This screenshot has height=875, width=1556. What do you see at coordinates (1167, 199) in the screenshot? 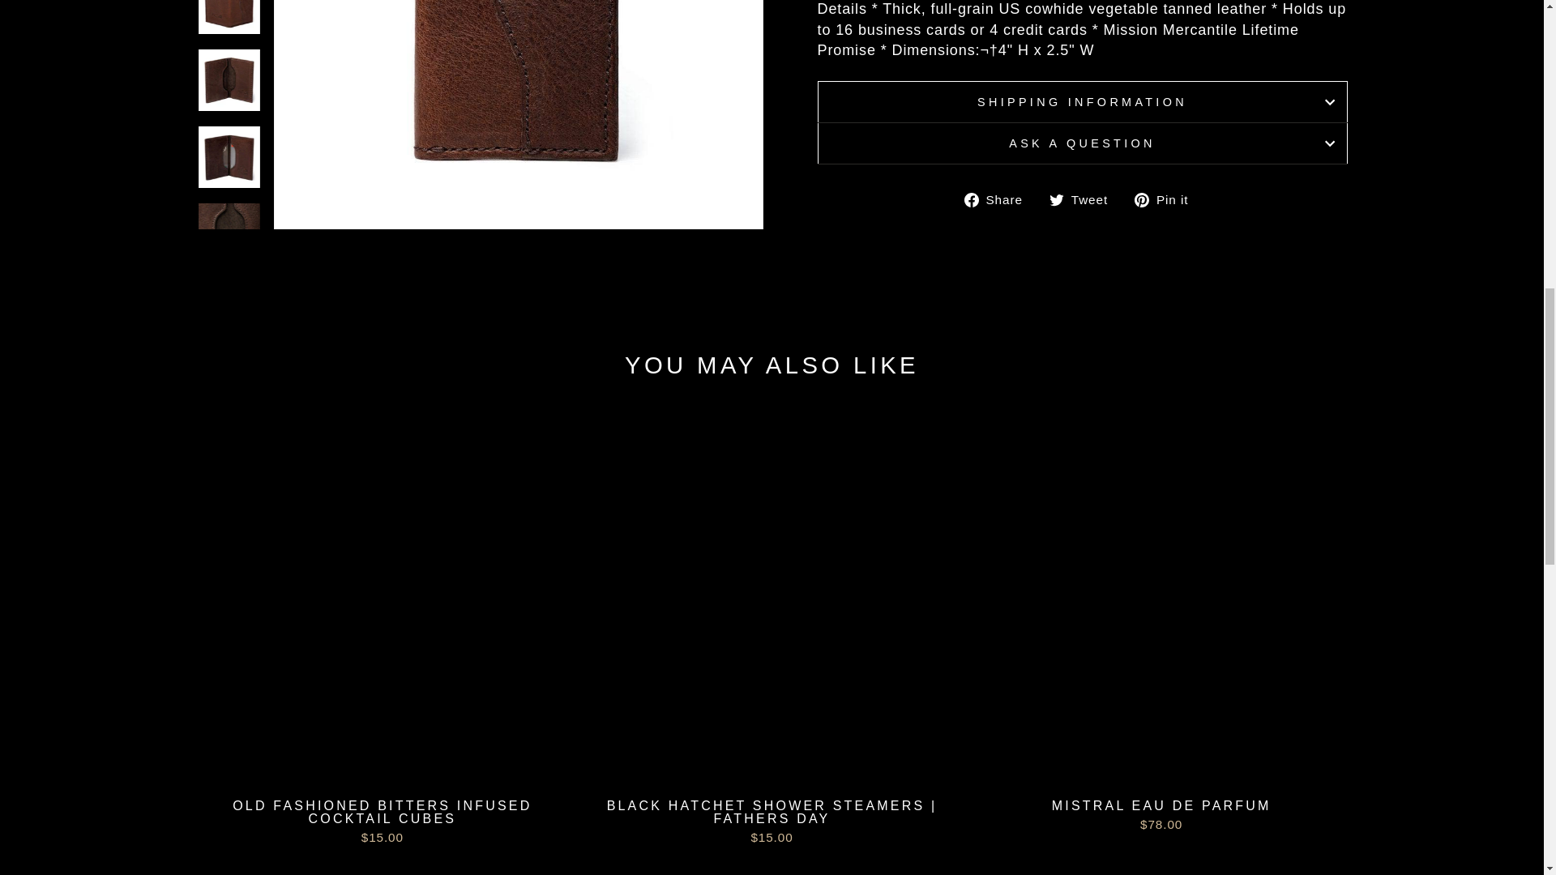
I see `Pin on Pinterest` at bounding box center [1167, 199].